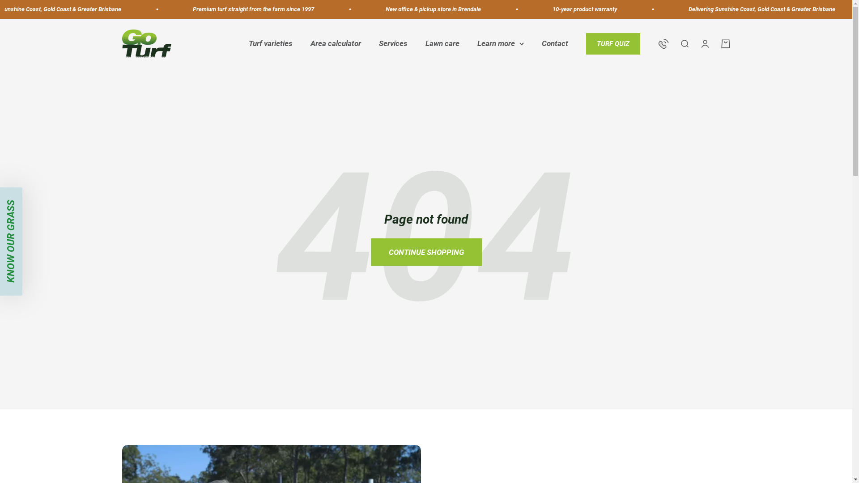 Image resolution: width=859 pixels, height=483 pixels. I want to click on Open account page, so click(705, 44).